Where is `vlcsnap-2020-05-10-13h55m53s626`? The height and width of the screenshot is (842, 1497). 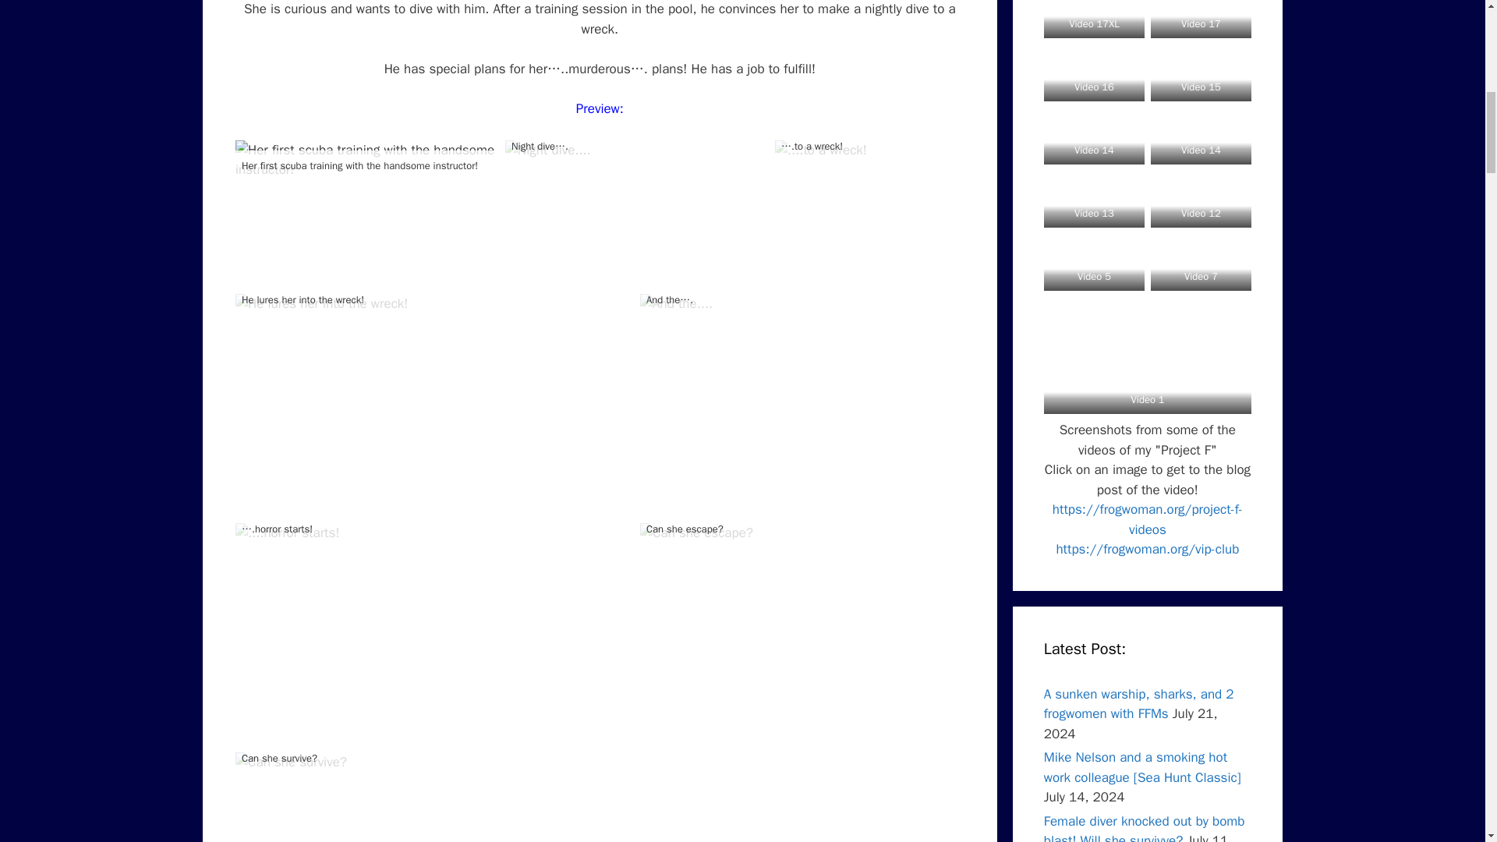
vlcsnap-2020-05-10-13h55m53s626 is located at coordinates (287, 532).